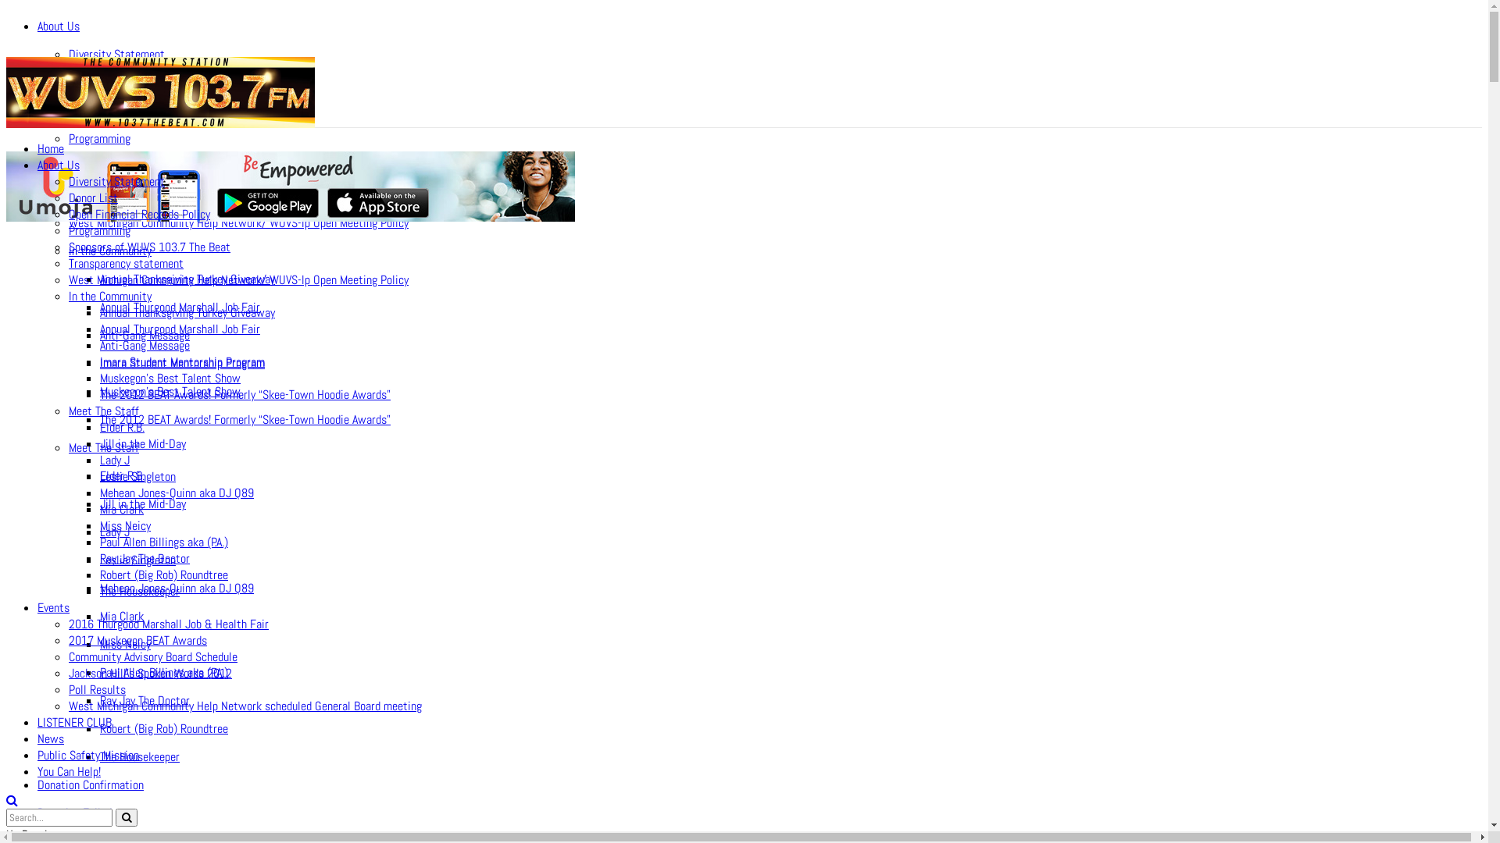 The height and width of the screenshot is (843, 1500). What do you see at coordinates (177, 493) in the screenshot?
I see `Mehean Jones-Quinn aka DJ Q89` at bounding box center [177, 493].